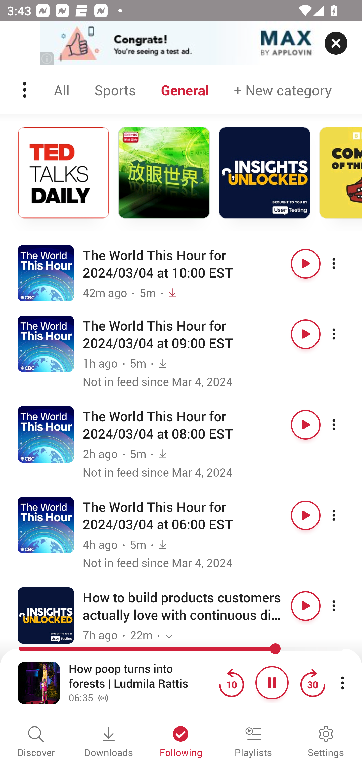 This screenshot has height=765, width=362. What do you see at coordinates (46, 343) in the screenshot?
I see `Open series The World This Hour` at bounding box center [46, 343].